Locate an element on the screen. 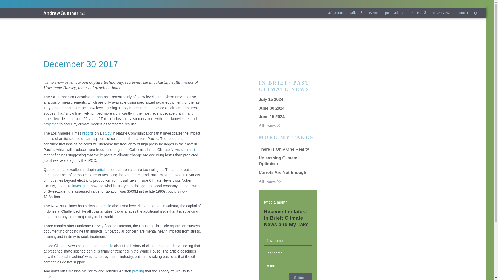 This screenshot has width=498, height=280. article is located at coordinates (106, 206).